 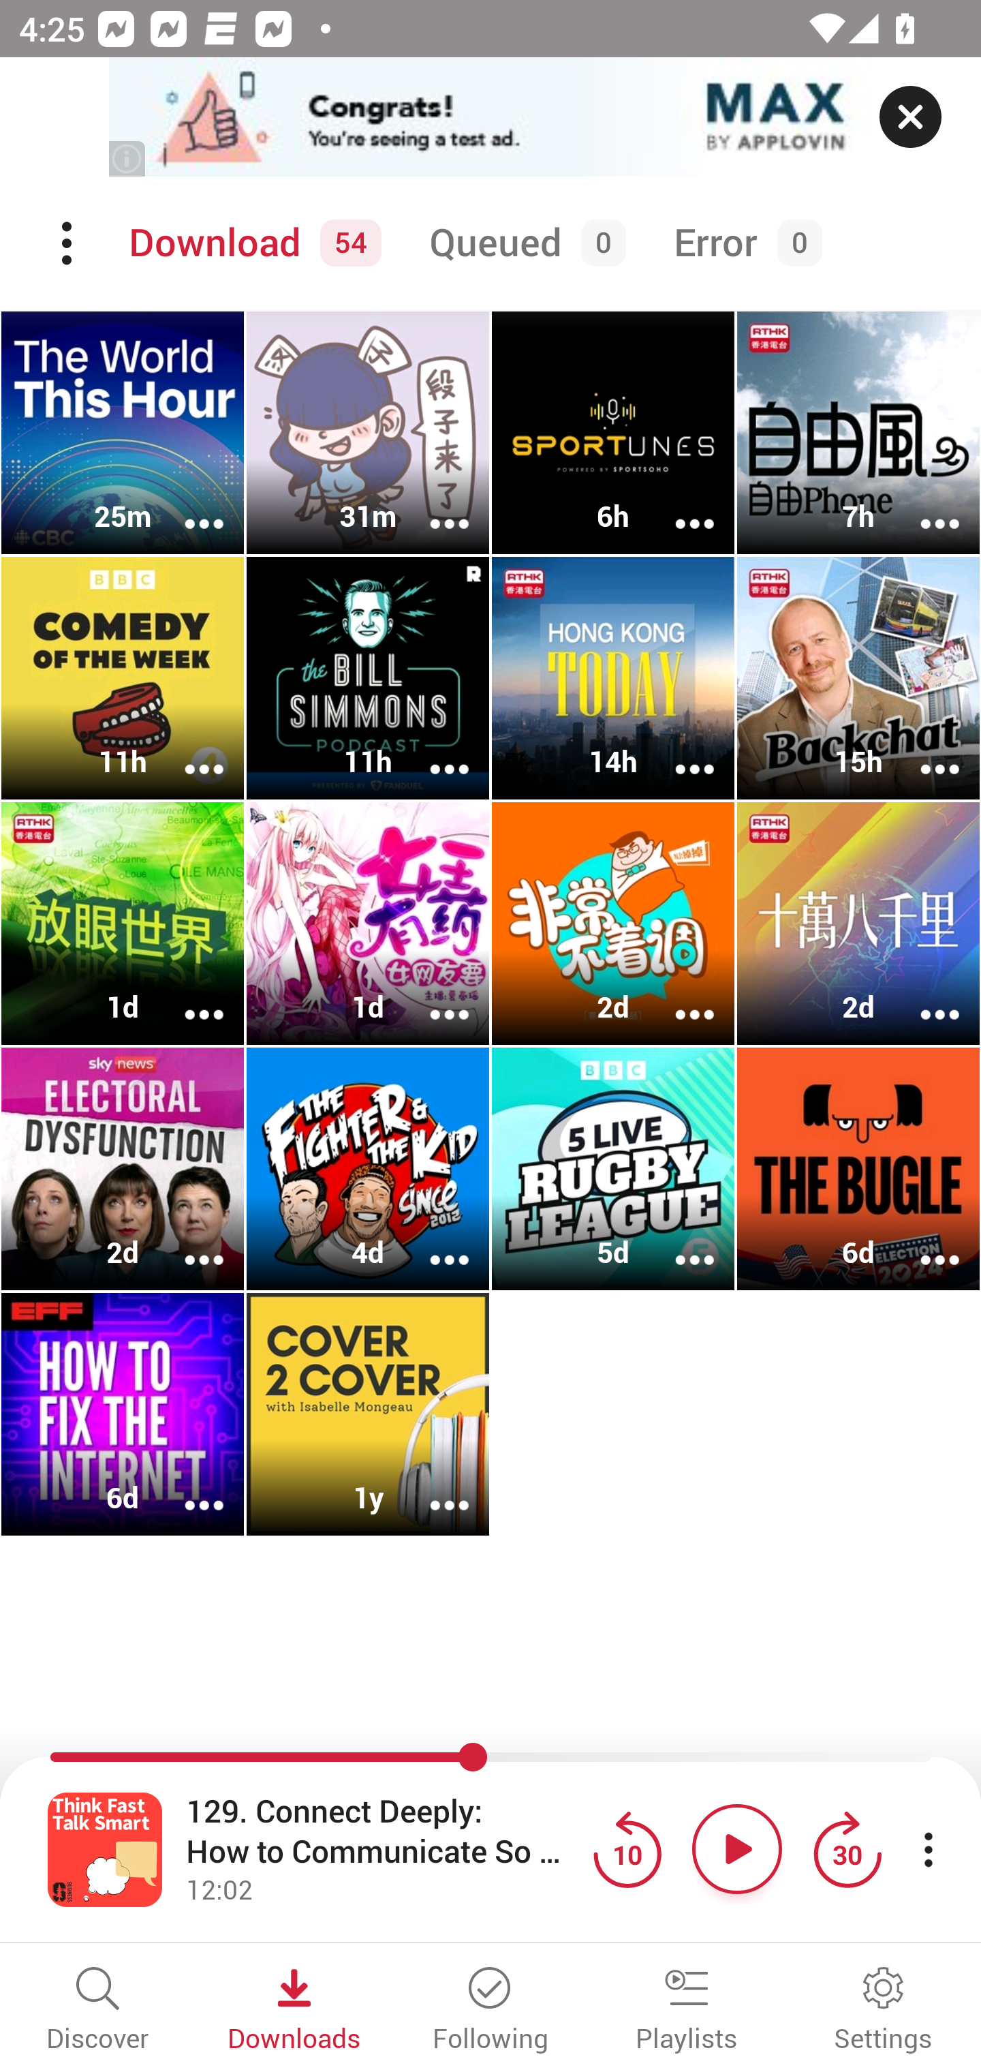 What do you see at coordinates (922, 505) in the screenshot?
I see `More options` at bounding box center [922, 505].